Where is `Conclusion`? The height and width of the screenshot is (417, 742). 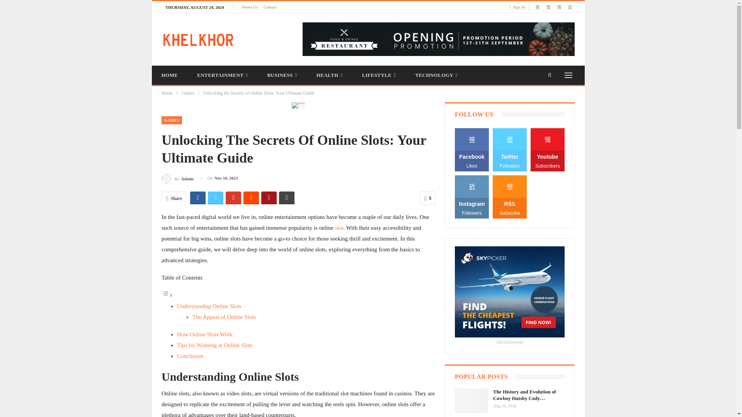 Conclusion is located at coordinates (190, 356).